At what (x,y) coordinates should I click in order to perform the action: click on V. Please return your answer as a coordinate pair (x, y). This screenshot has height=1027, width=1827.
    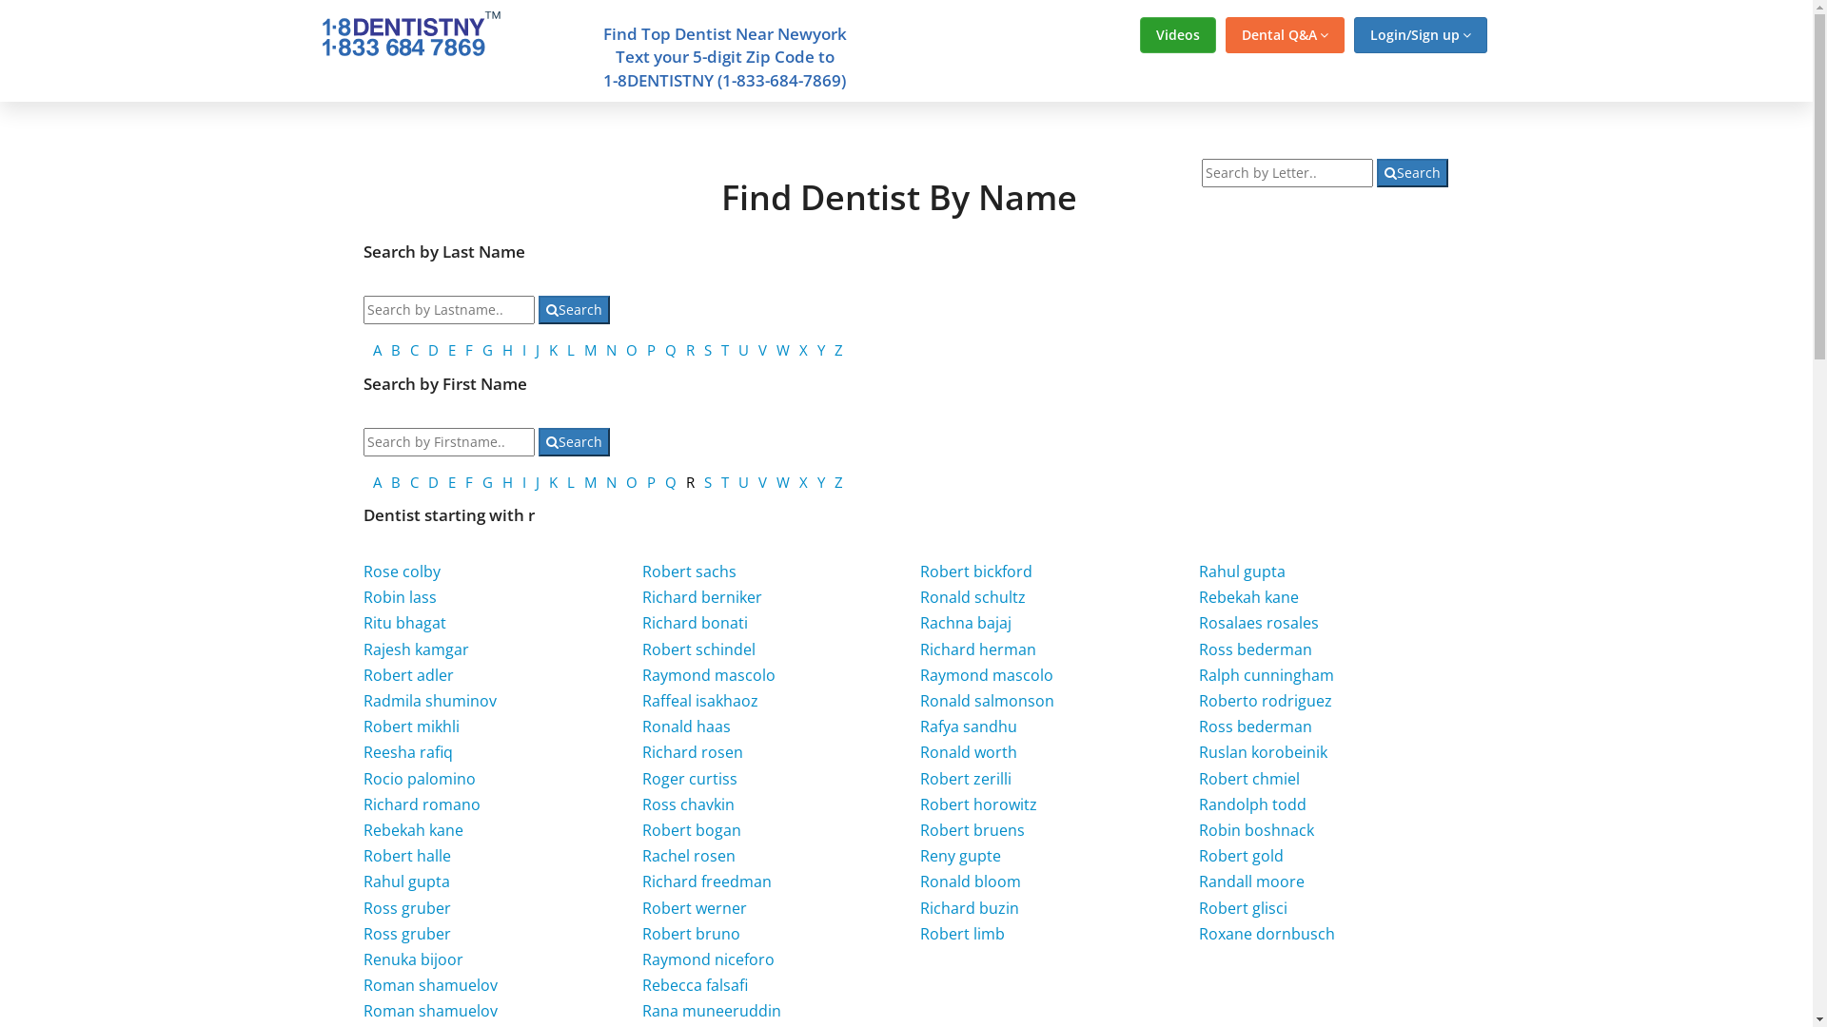
    Looking at the image, I should click on (763, 350).